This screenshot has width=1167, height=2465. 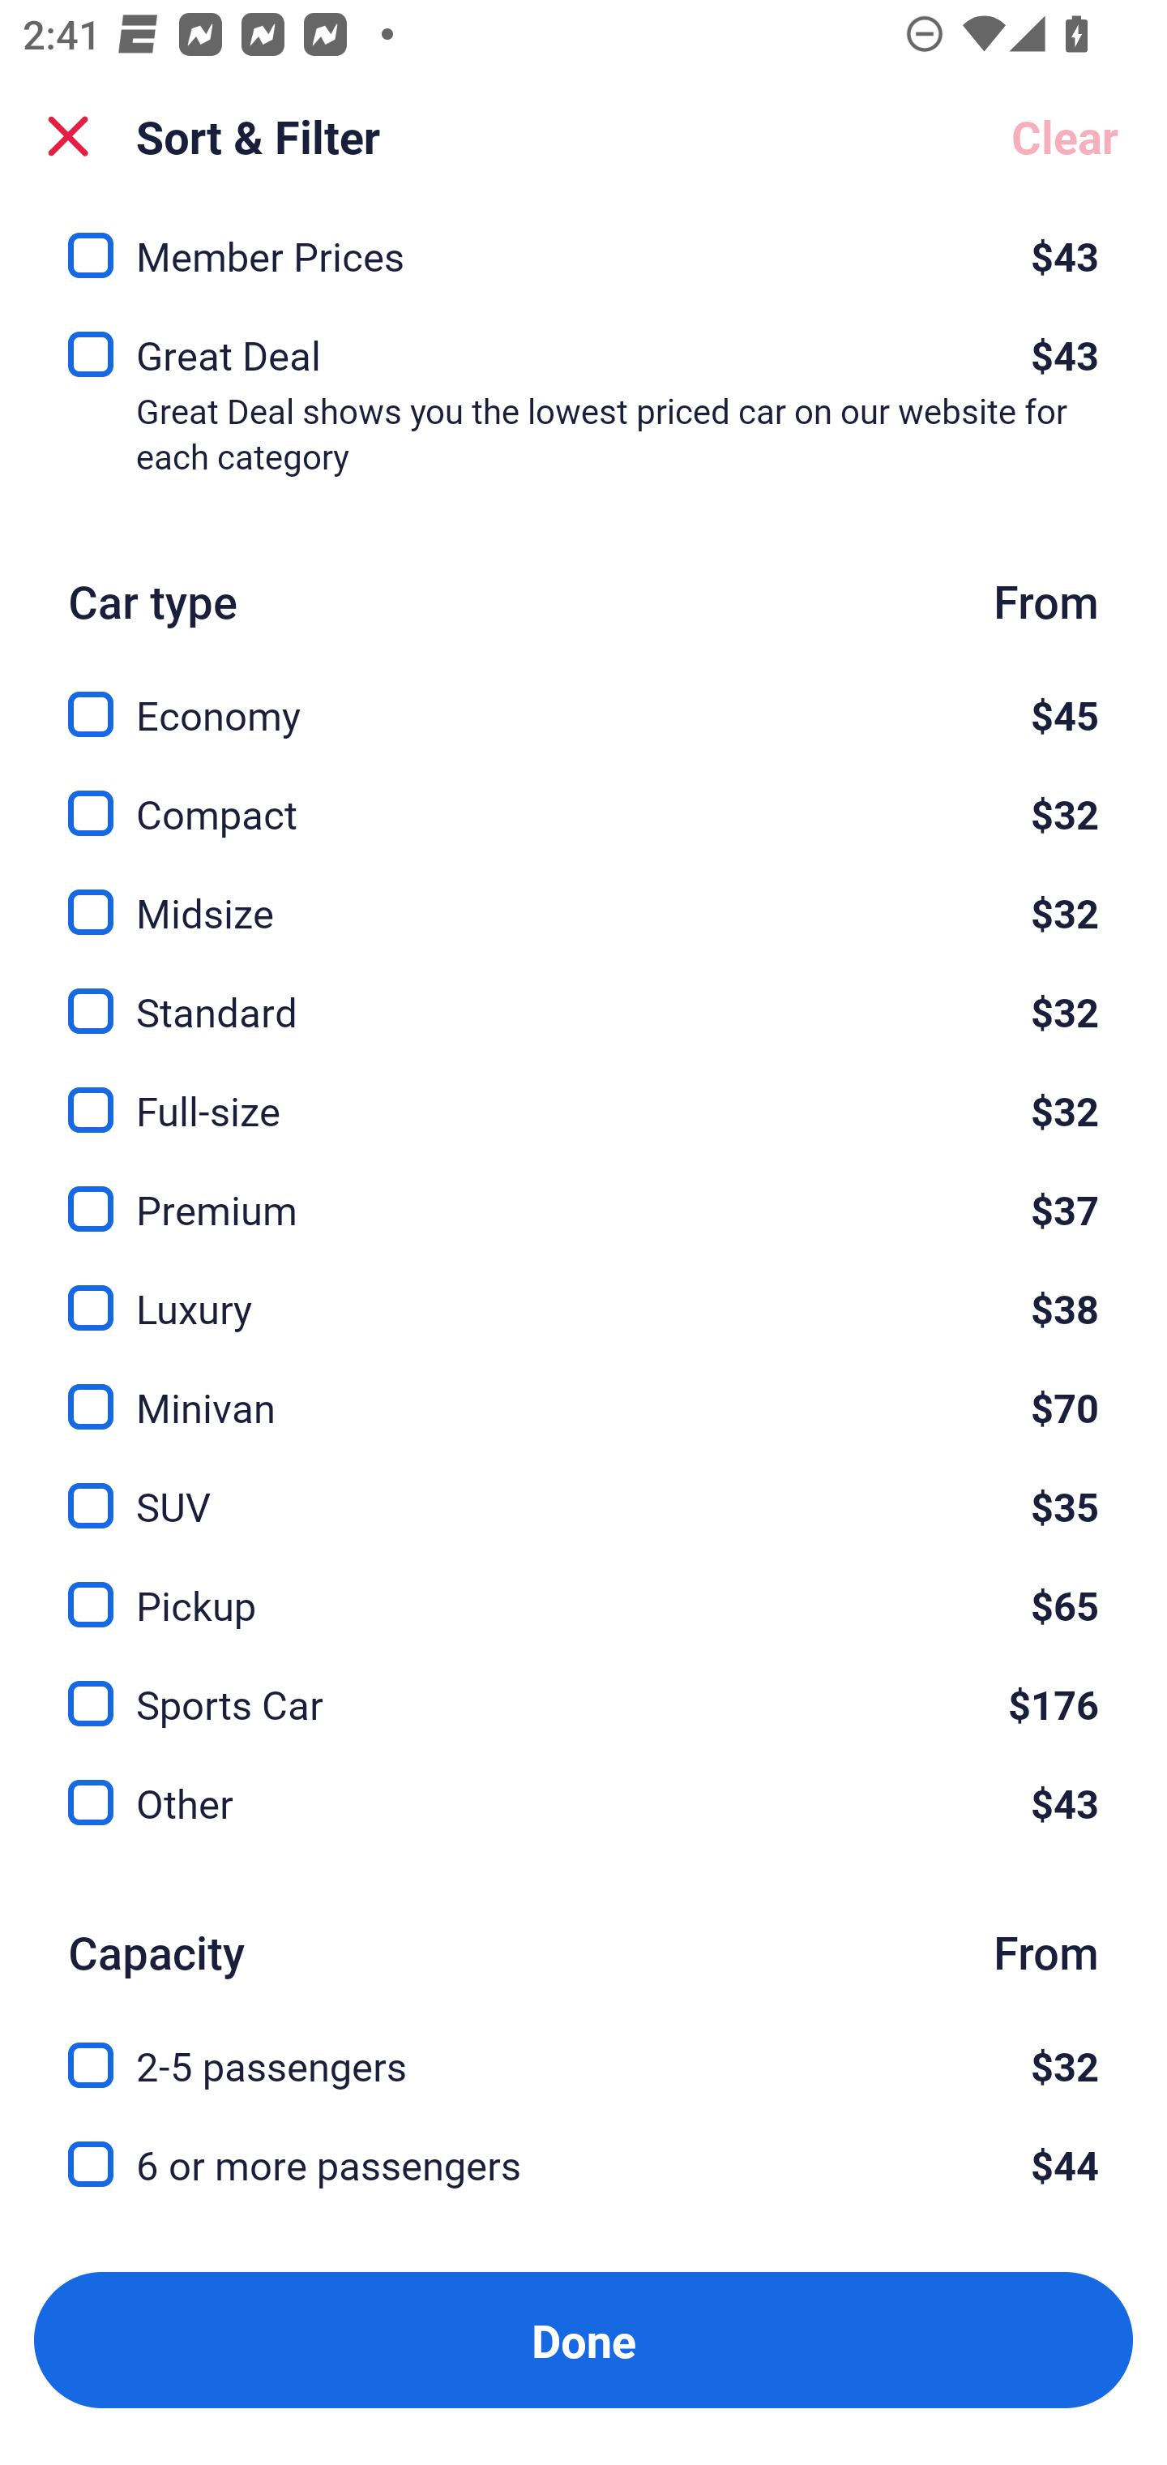 What do you see at coordinates (583, 2048) in the screenshot?
I see `2-5 passengers, $32 2-5 passengers $32` at bounding box center [583, 2048].